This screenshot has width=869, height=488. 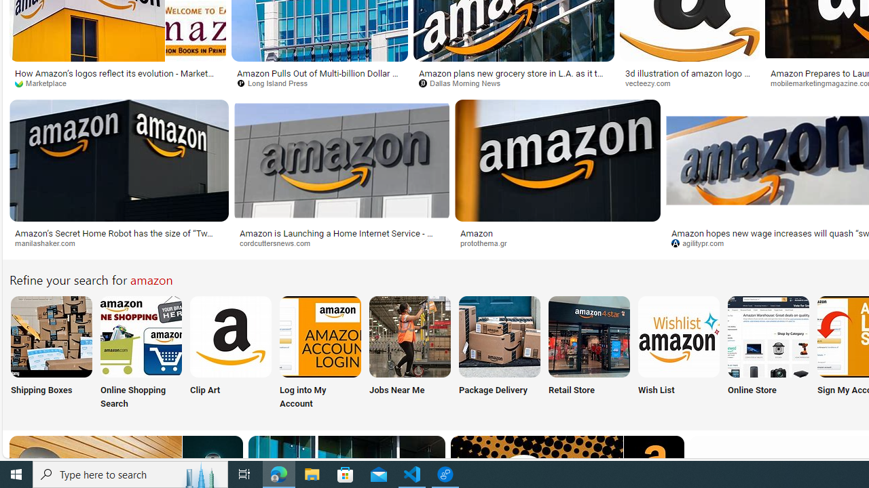 What do you see at coordinates (342, 243) in the screenshot?
I see `cordcuttersnews.com` at bounding box center [342, 243].